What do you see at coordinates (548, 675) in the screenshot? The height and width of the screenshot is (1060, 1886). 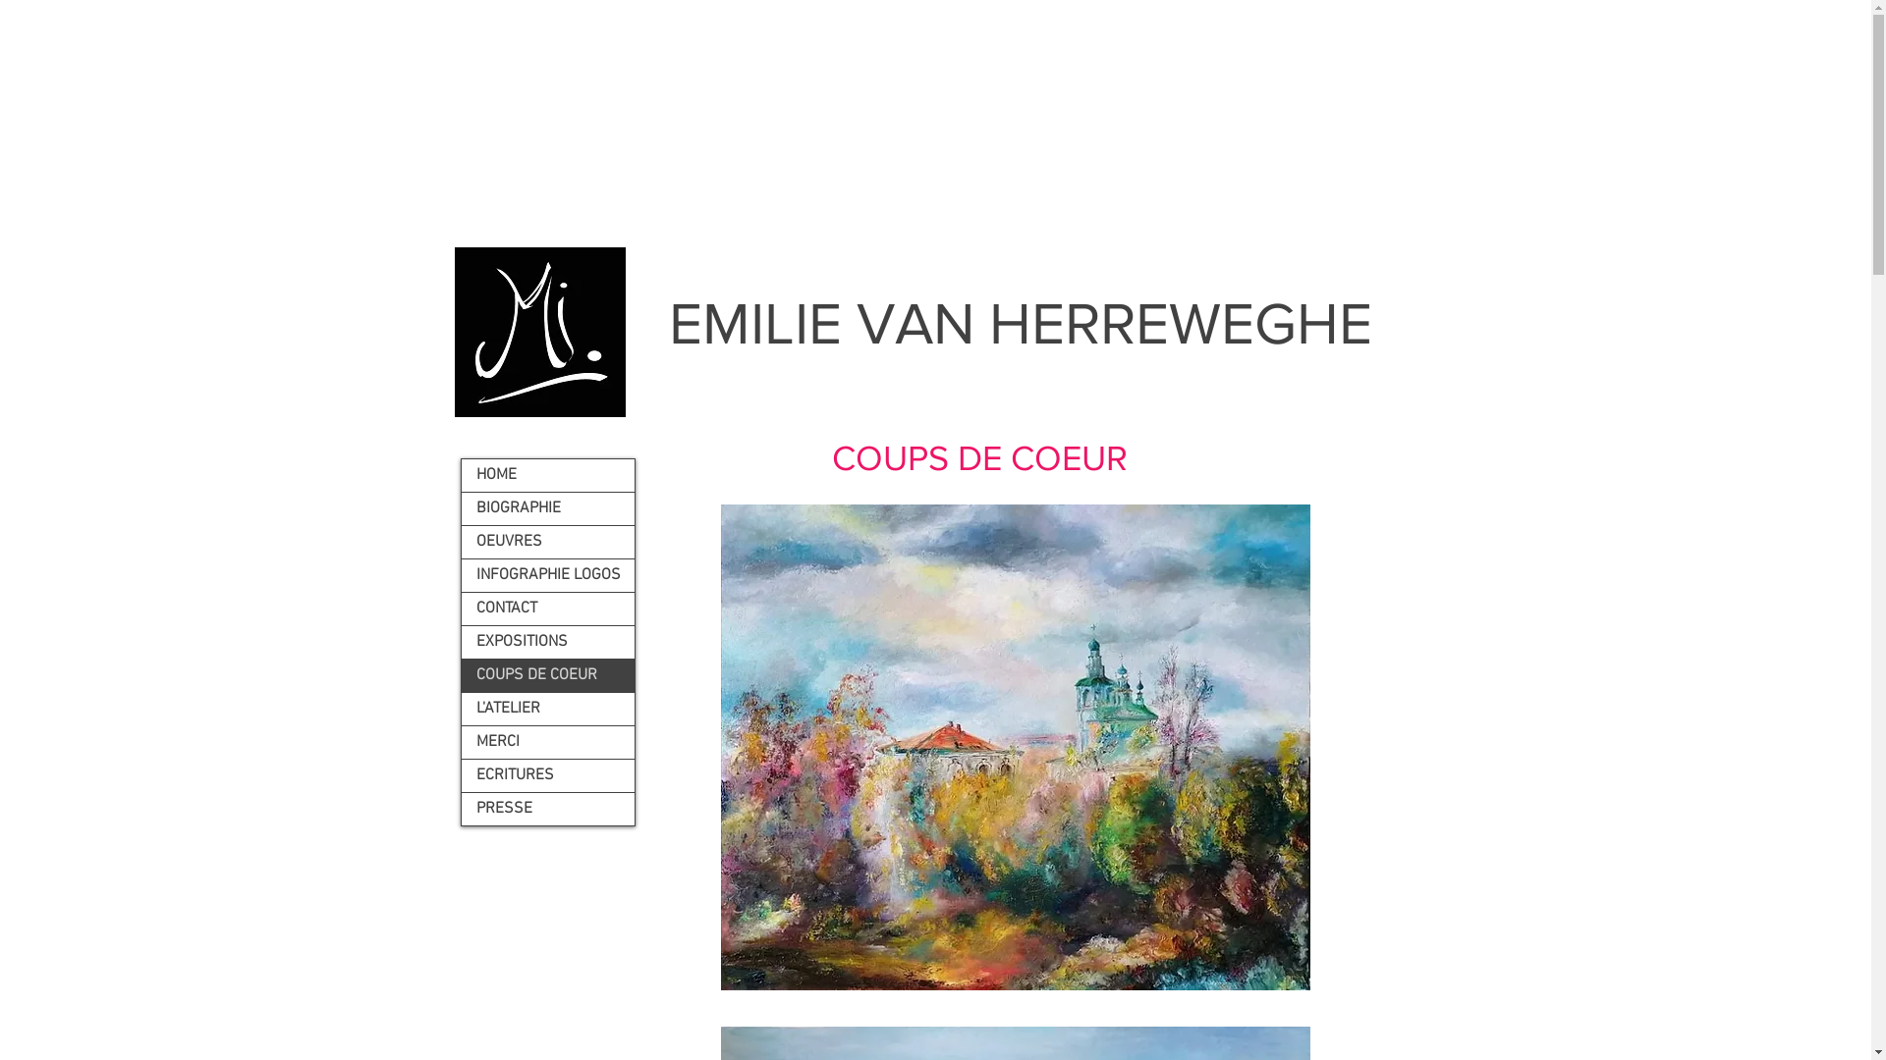 I see `COUPS DE COEUR` at bounding box center [548, 675].